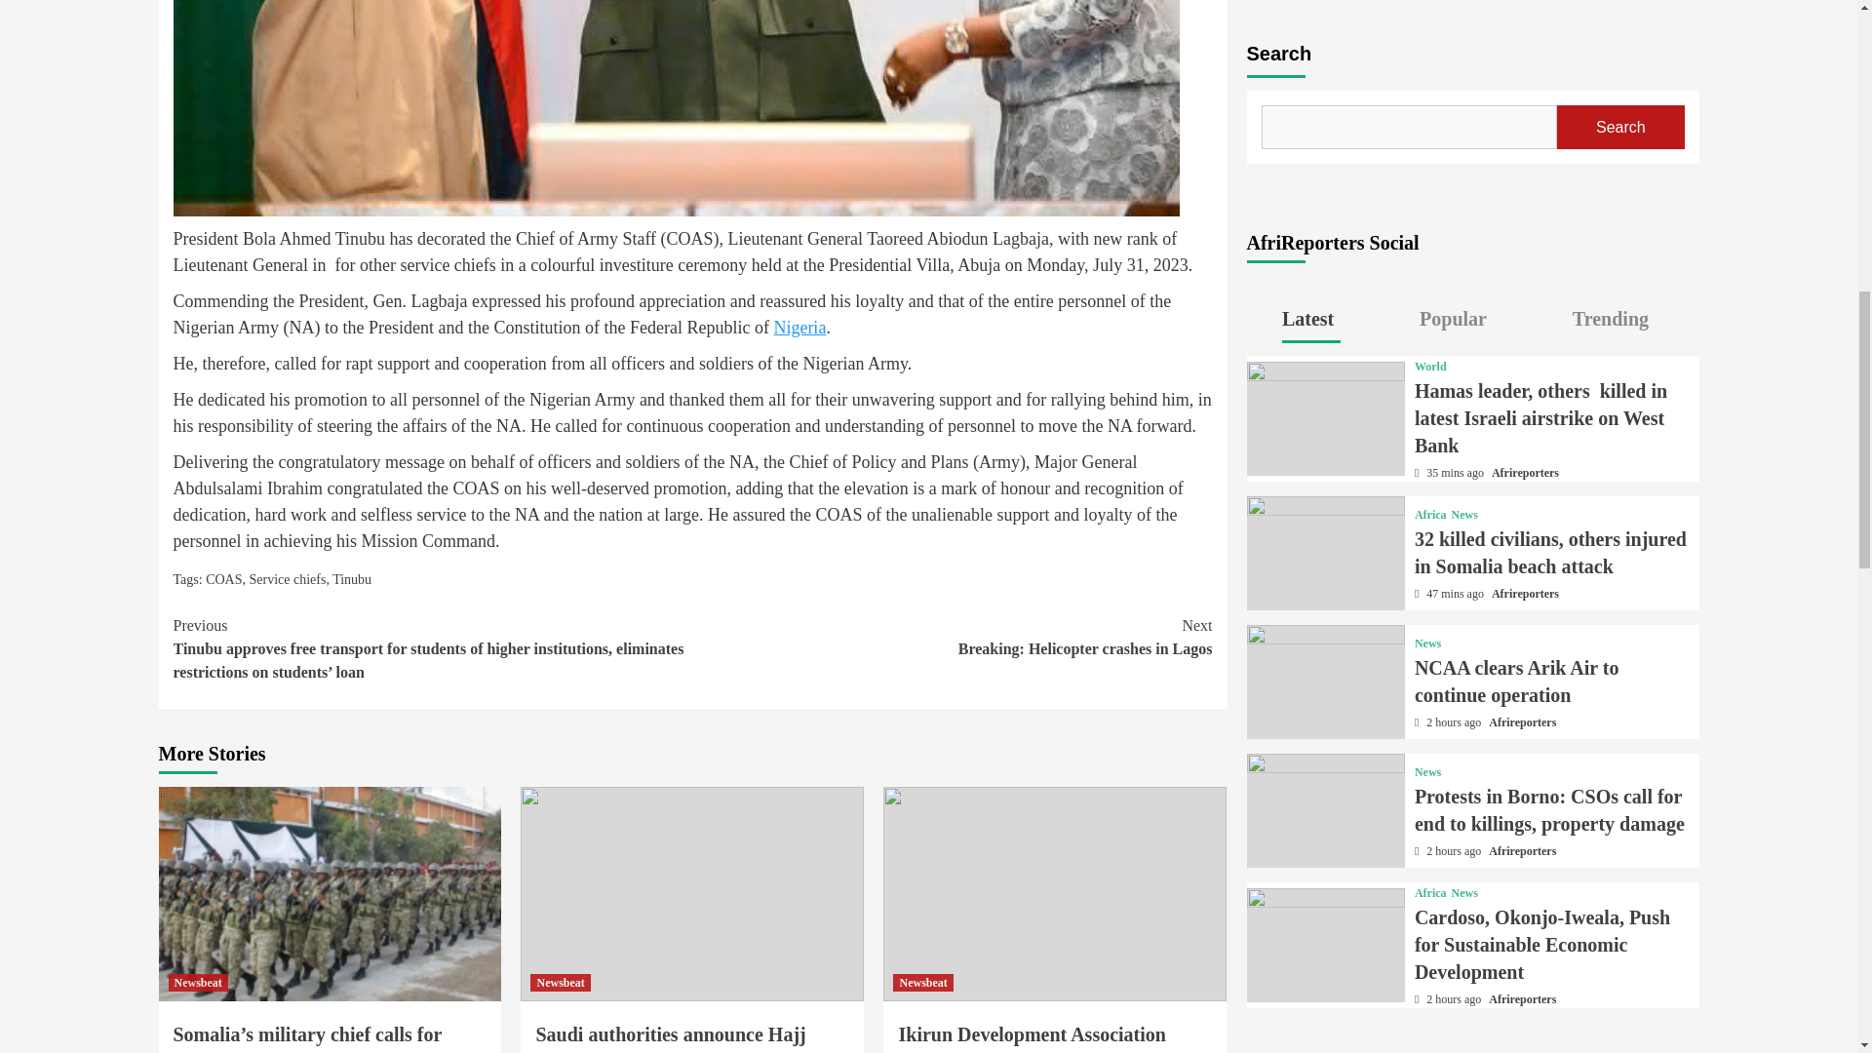 This screenshot has width=1872, height=1053. What do you see at coordinates (351, 579) in the screenshot?
I see `Tinubu` at bounding box center [351, 579].